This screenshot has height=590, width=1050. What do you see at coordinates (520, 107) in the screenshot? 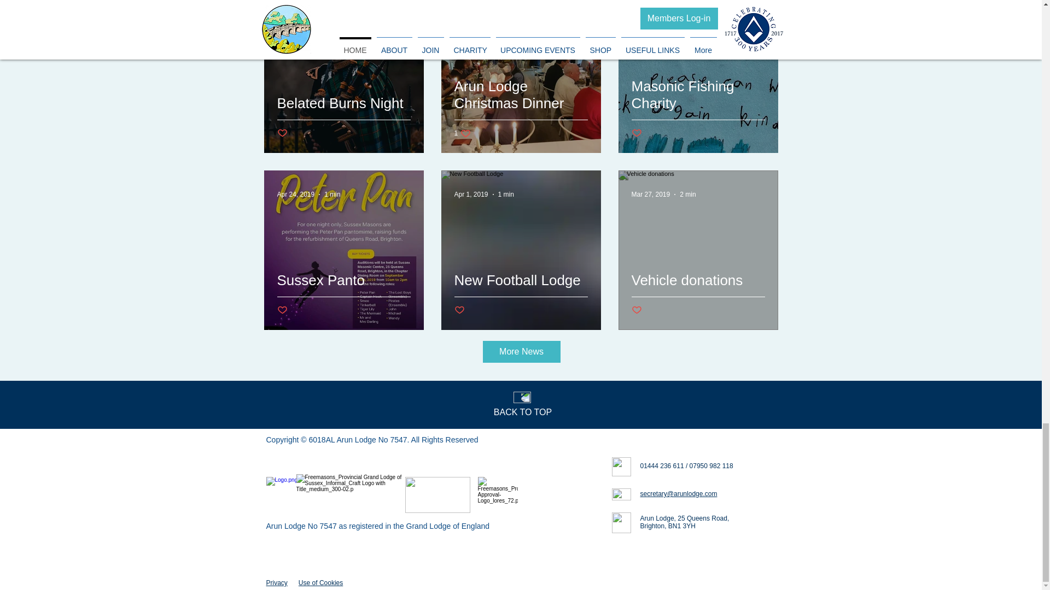
I see `Arun Lodge Christmas Dinner` at bounding box center [520, 107].